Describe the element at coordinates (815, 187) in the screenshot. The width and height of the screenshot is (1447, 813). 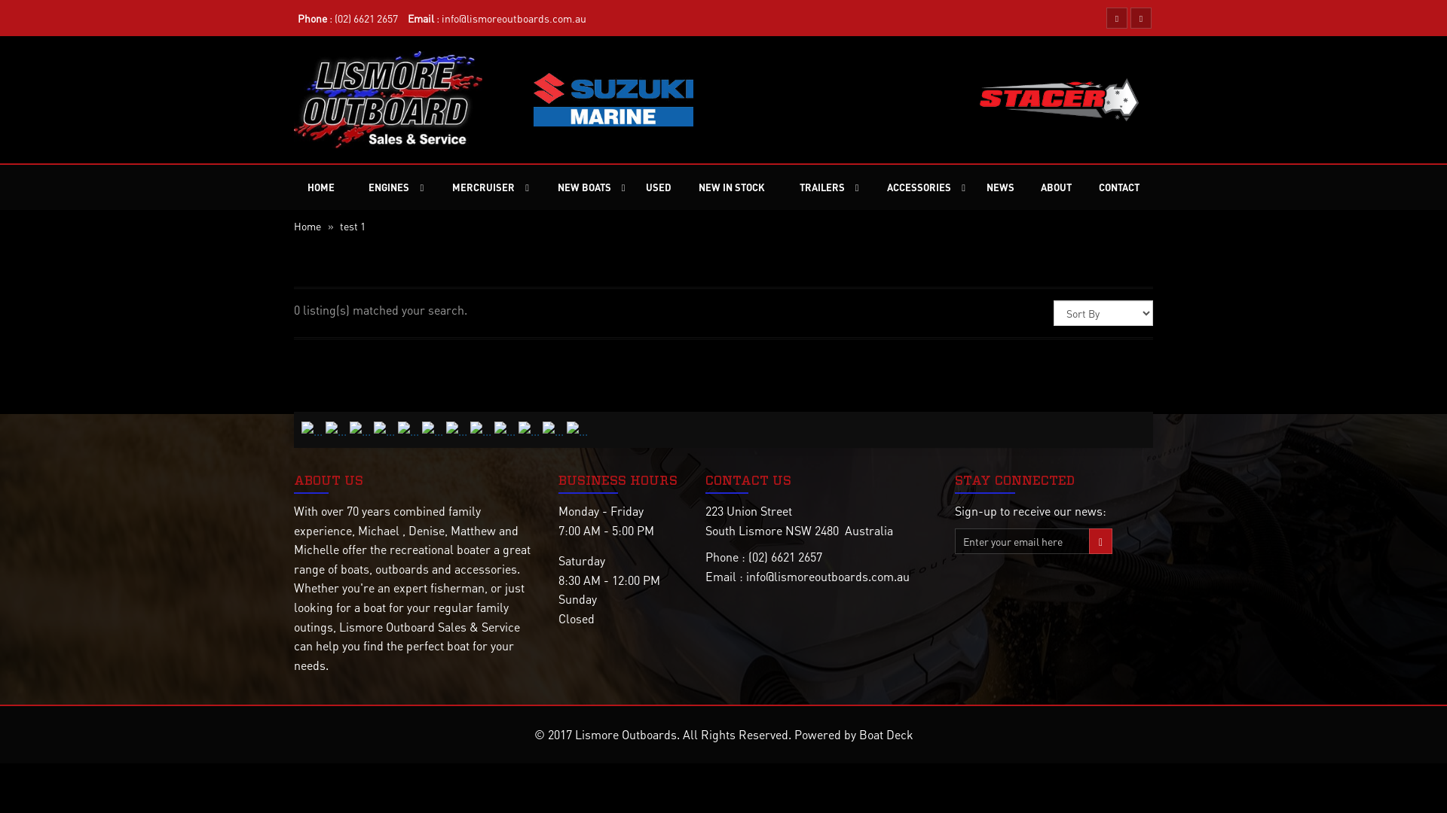
I see `TRAILERS` at that location.